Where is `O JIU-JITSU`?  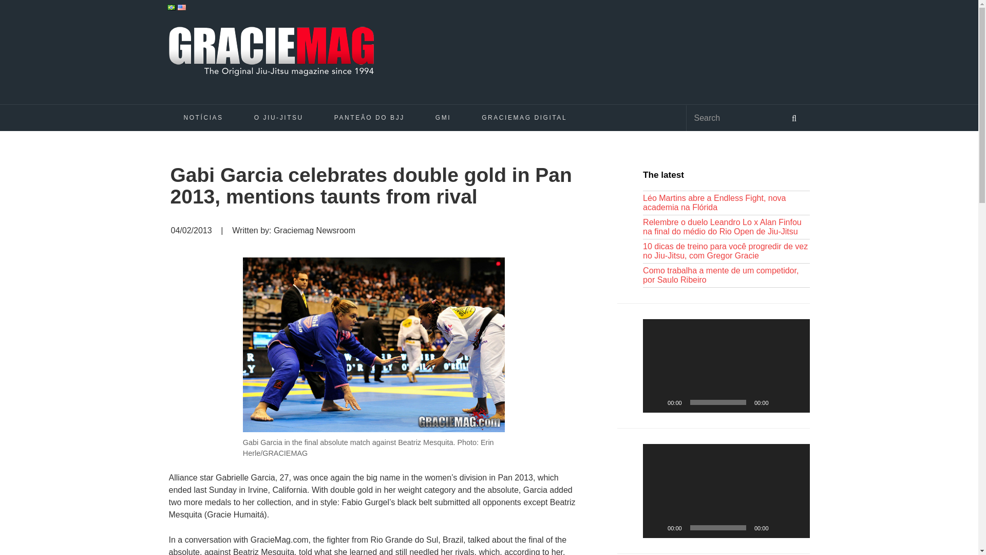 O JIU-JITSU is located at coordinates (278, 117).